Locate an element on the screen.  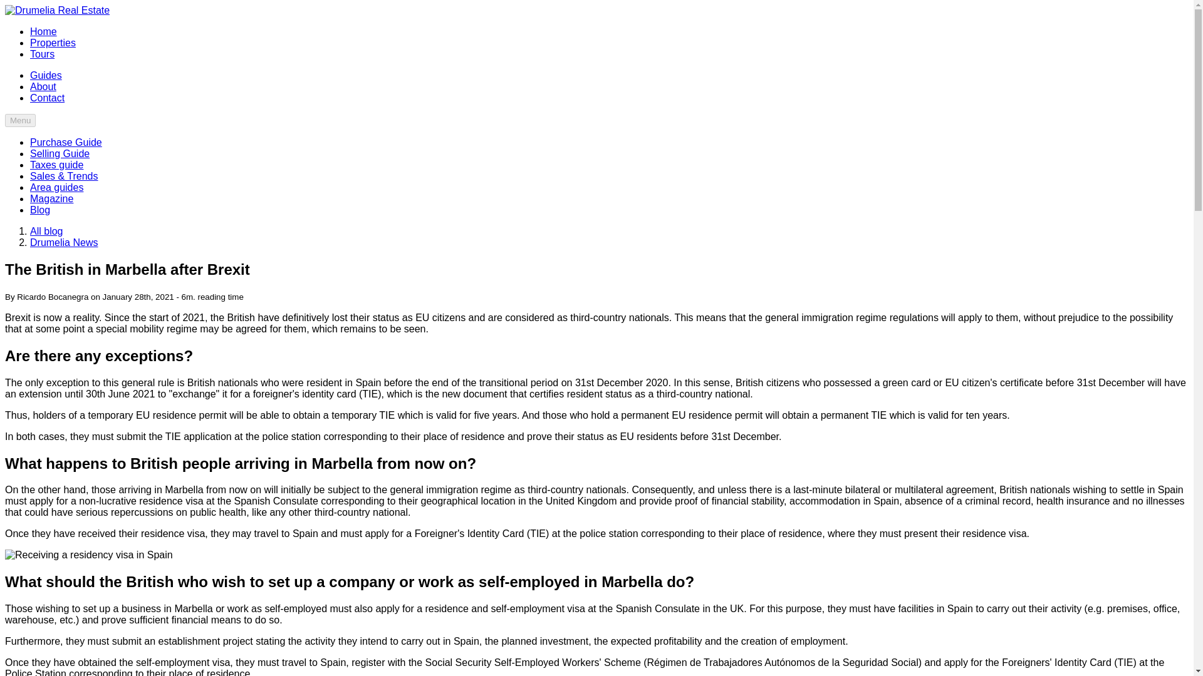
Menu is located at coordinates (20, 120).